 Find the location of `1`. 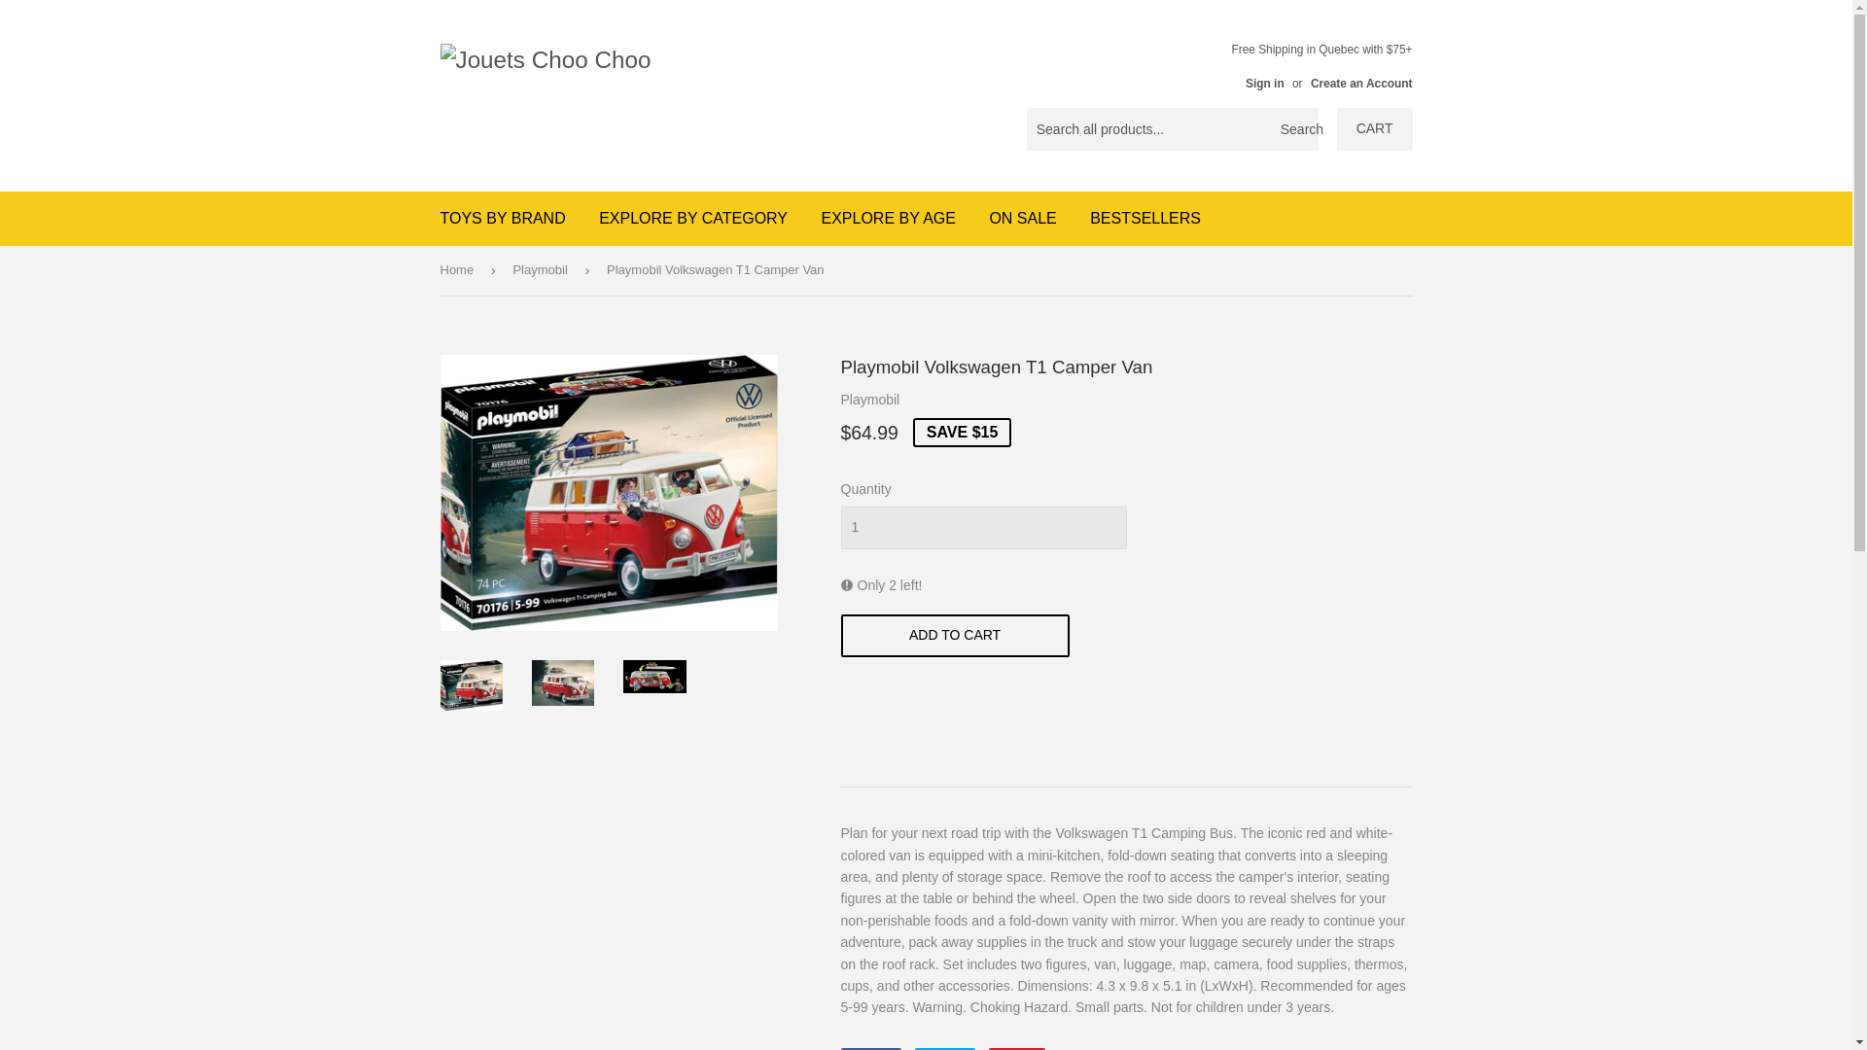

1 is located at coordinates (982, 527).